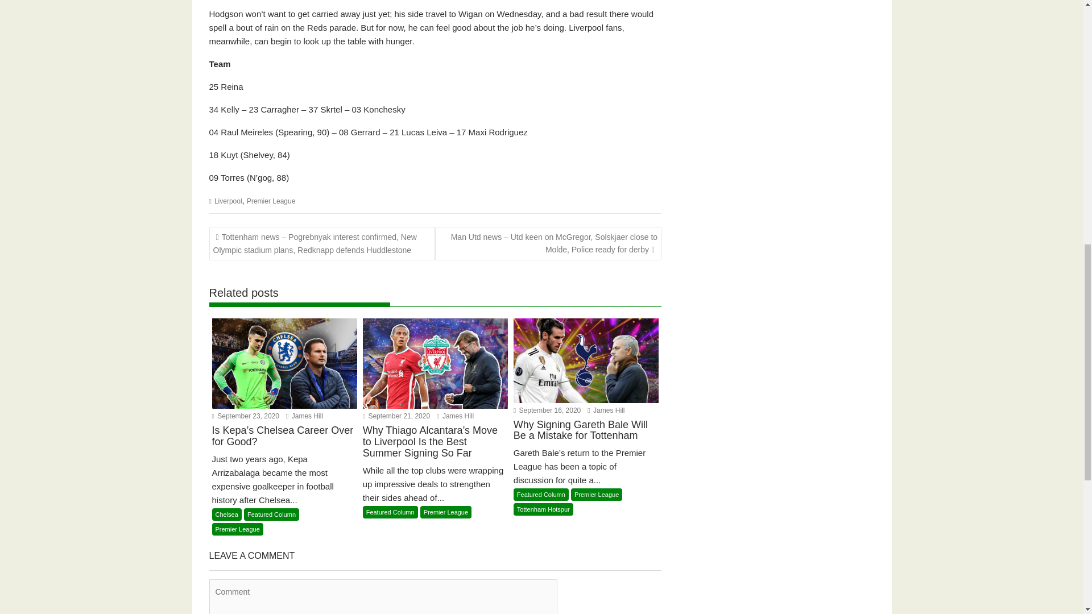  What do you see at coordinates (237, 529) in the screenshot?
I see `Premier League` at bounding box center [237, 529].